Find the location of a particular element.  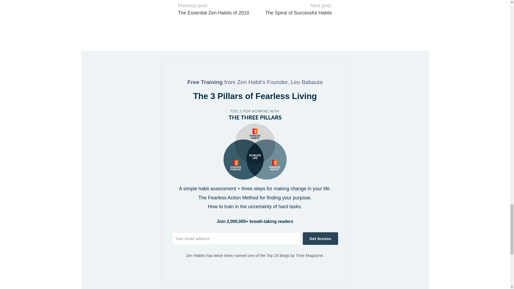

The Spiral of Successful Habits is located at coordinates (298, 13).